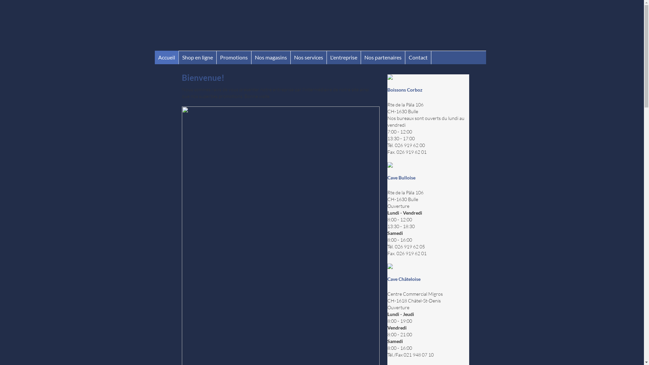 The image size is (649, 365). I want to click on L'entreprise, so click(343, 57).